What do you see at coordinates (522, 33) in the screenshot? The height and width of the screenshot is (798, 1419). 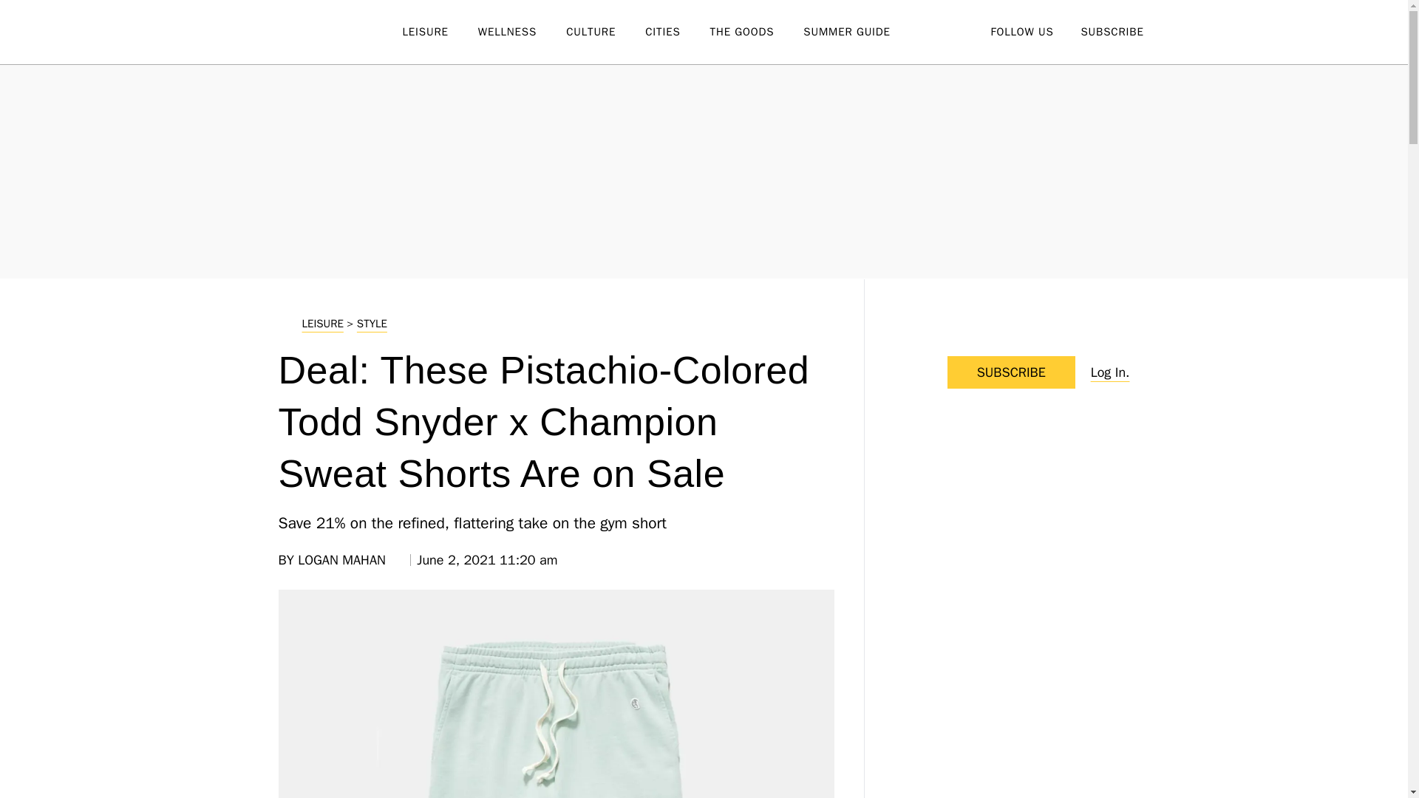 I see `WELLNESS` at bounding box center [522, 33].